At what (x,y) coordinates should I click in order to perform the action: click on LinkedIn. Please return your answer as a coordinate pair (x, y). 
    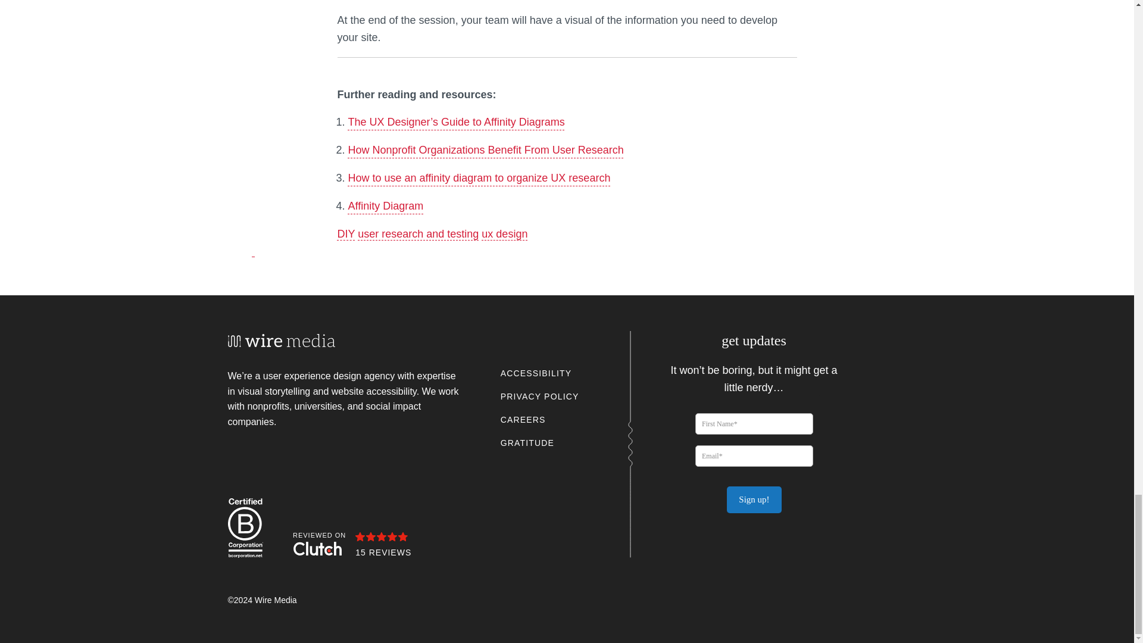
    Looking at the image, I should click on (754, 549).